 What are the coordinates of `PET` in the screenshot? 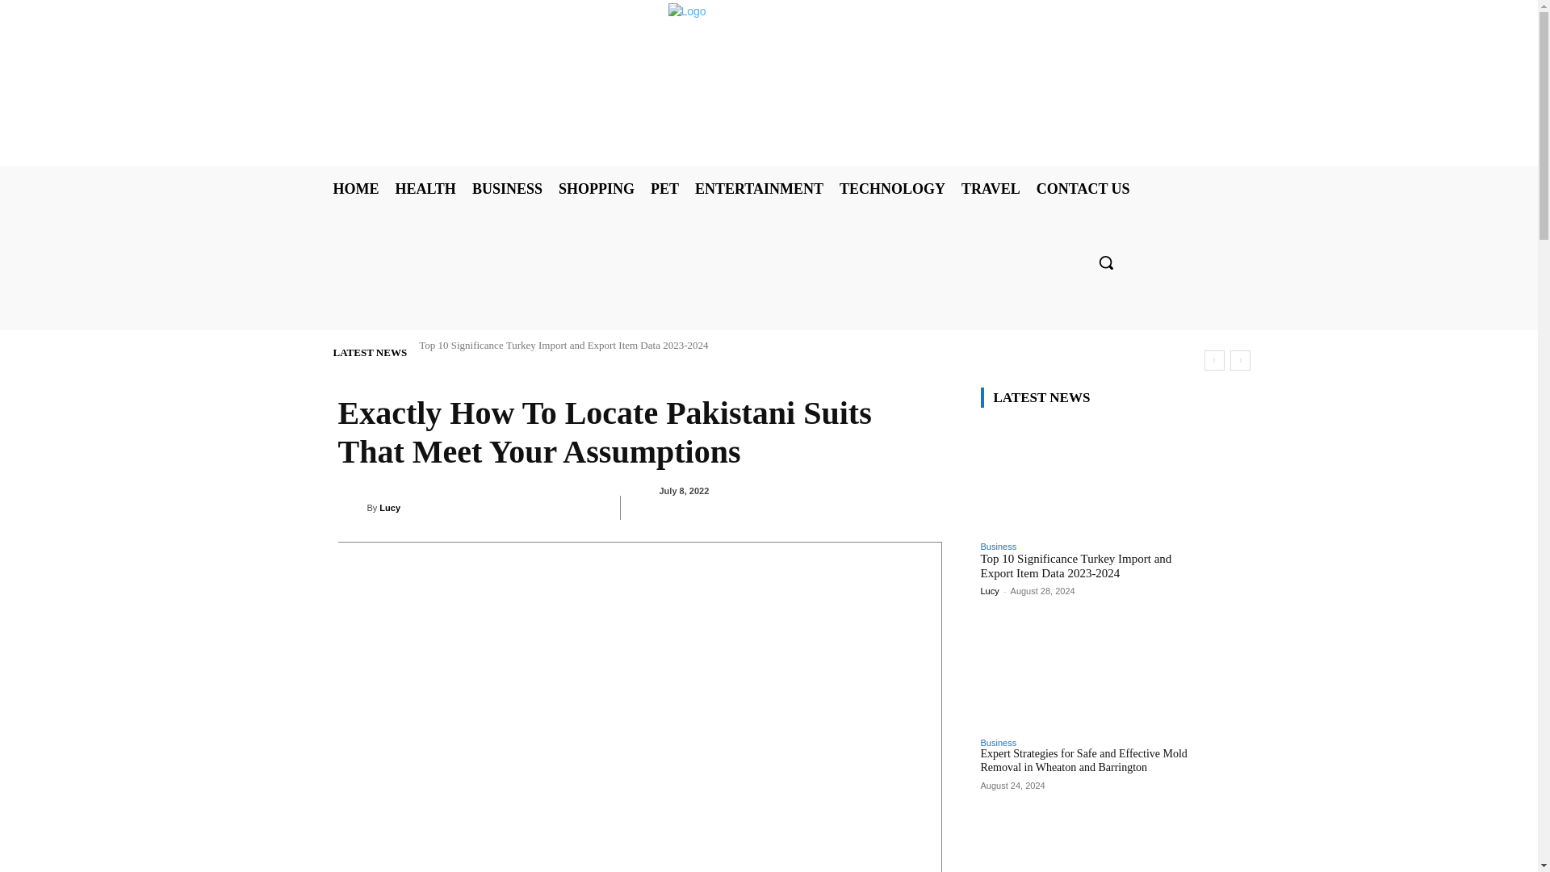 It's located at (664, 189).